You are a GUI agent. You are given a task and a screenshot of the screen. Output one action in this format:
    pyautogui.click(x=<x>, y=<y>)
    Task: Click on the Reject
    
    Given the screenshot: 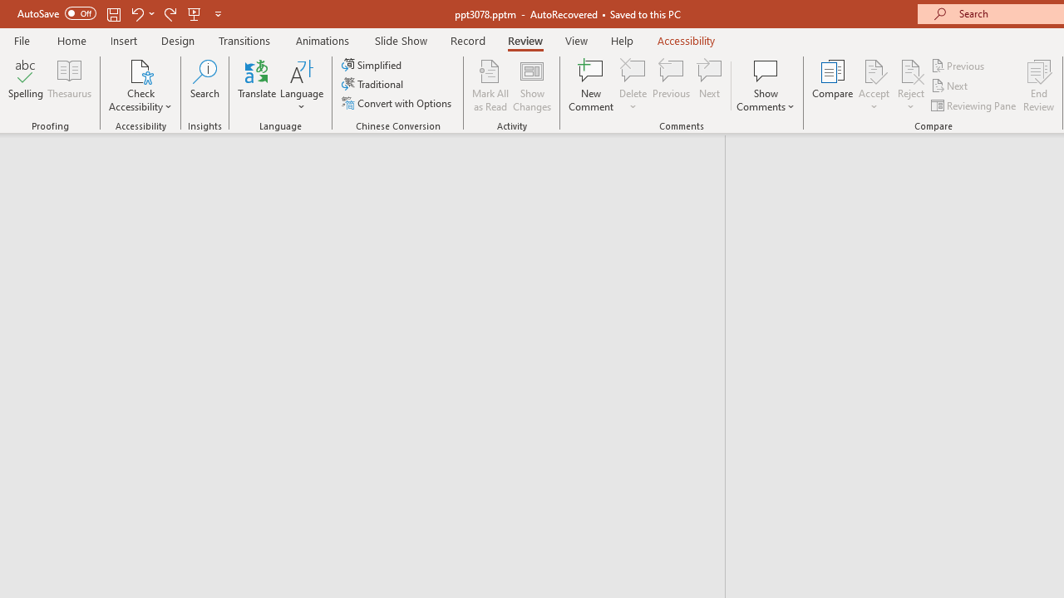 What is the action you would take?
    pyautogui.click(x=911, y=85)
    